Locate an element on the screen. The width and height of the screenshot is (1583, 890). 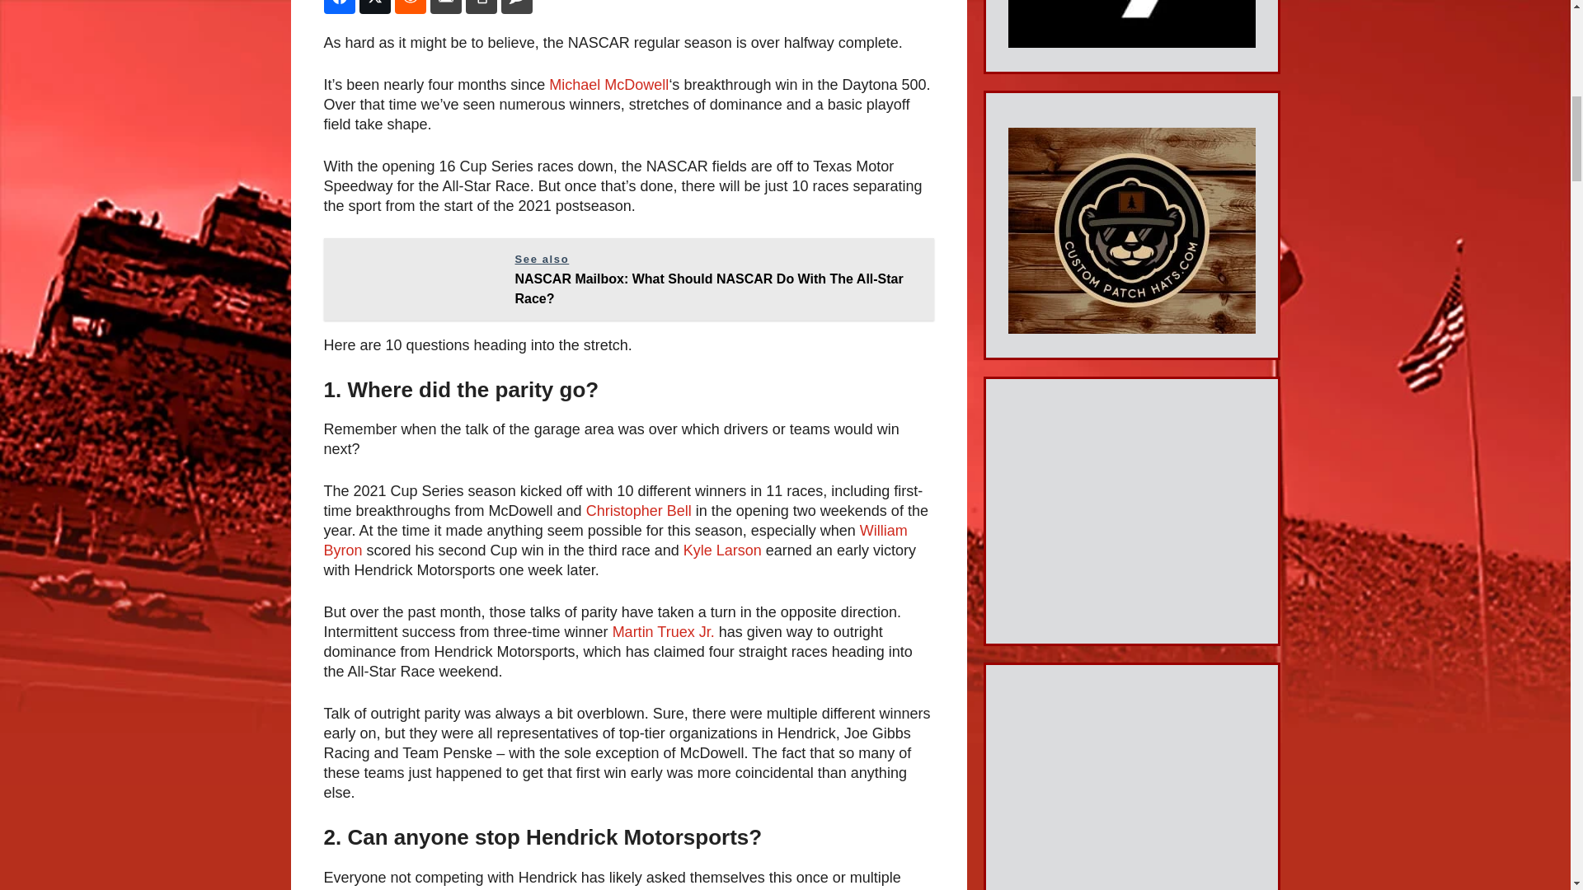
Share on Reddit is located at coordinates (410, 7).